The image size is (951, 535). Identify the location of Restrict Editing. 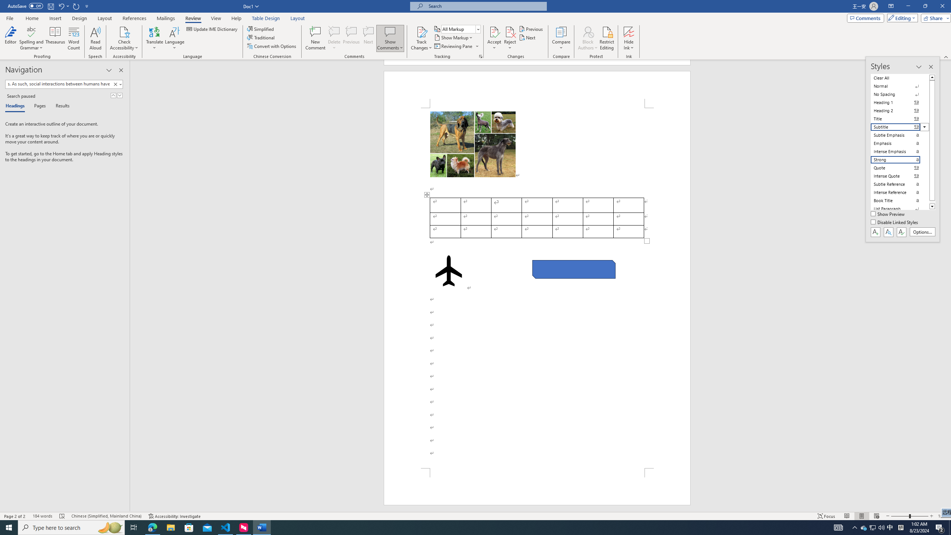
(607, 38).